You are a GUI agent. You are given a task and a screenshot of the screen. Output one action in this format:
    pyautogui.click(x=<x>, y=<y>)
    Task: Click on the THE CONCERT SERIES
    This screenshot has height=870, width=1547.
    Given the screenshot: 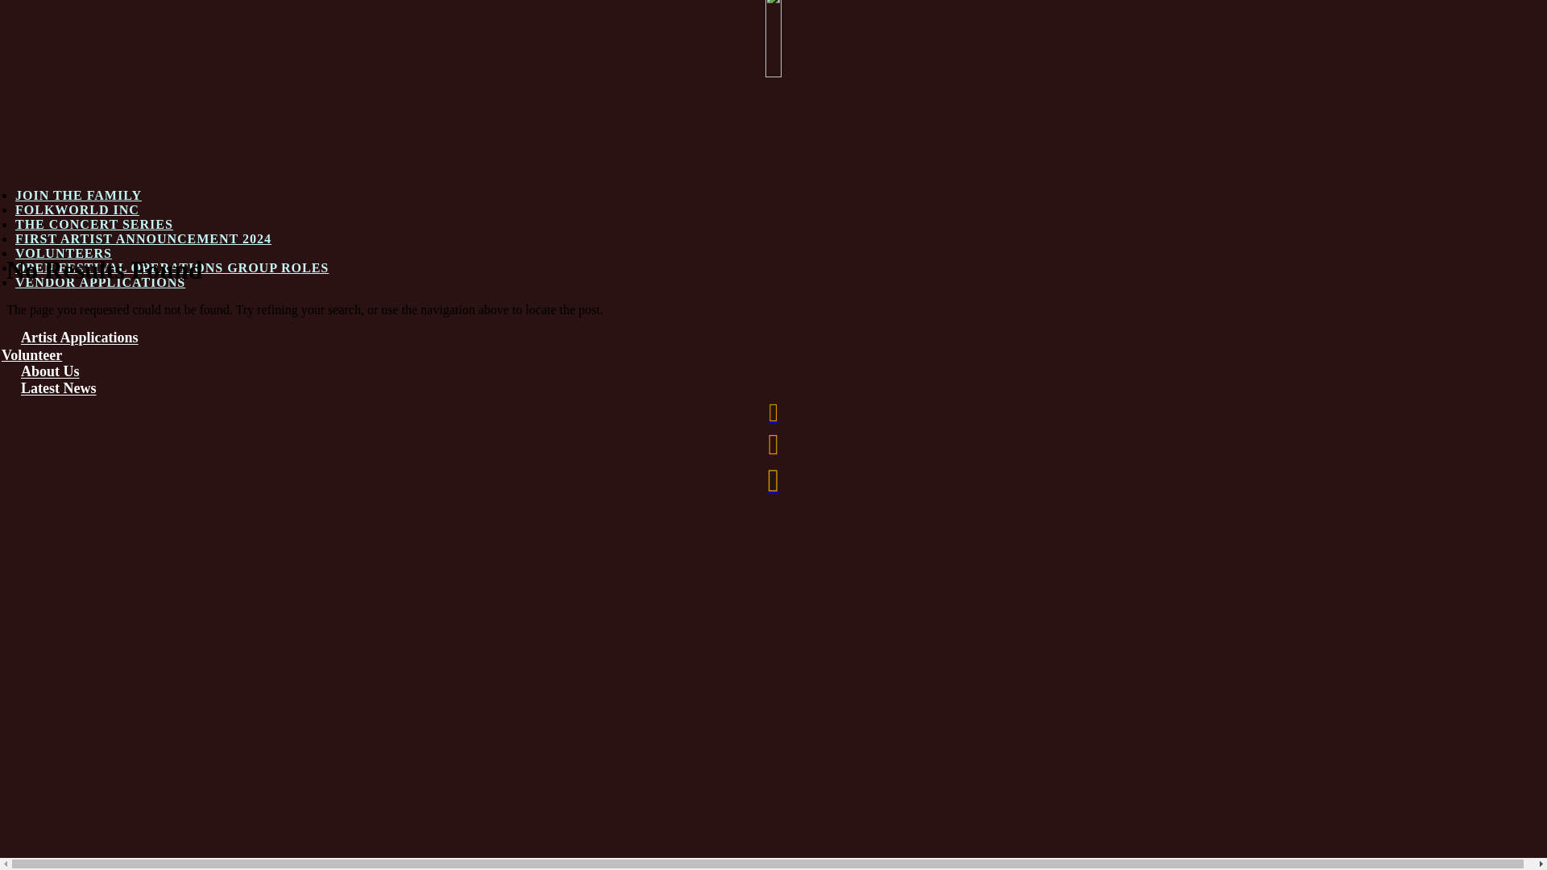 What is the action you would take?
    pyautogui.click(x=94, y=224)
    